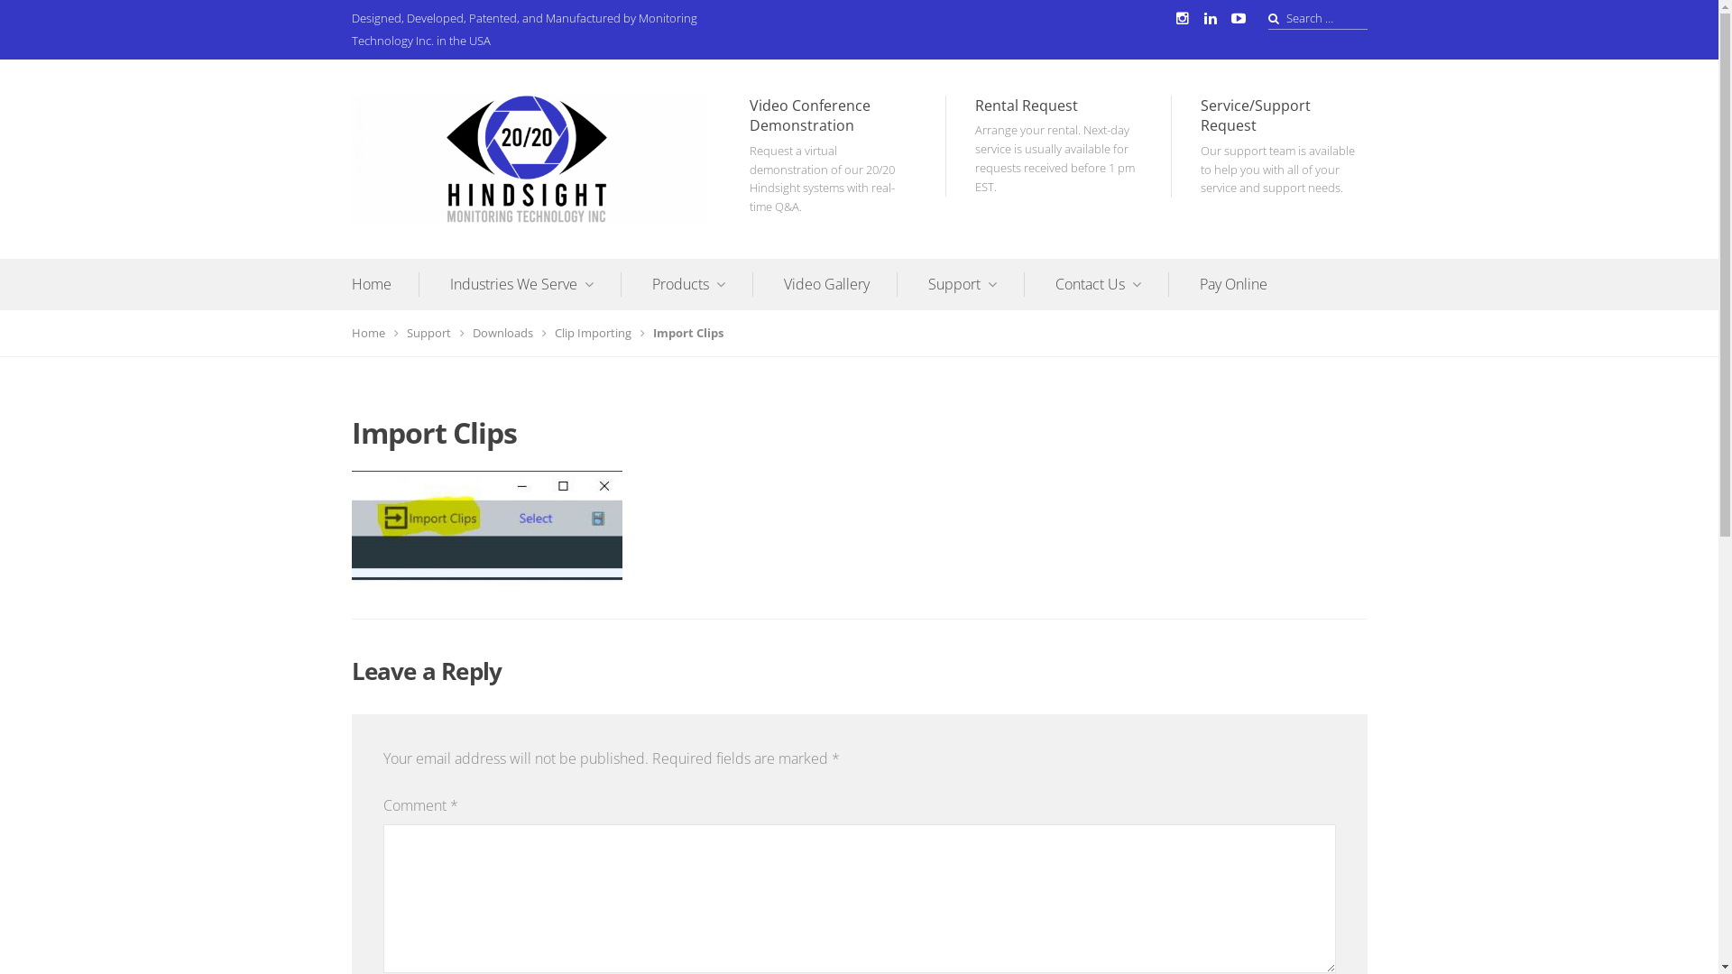 The height and width of the screenshot is (974, 1732). I want to click on Search, so click(38, 20).